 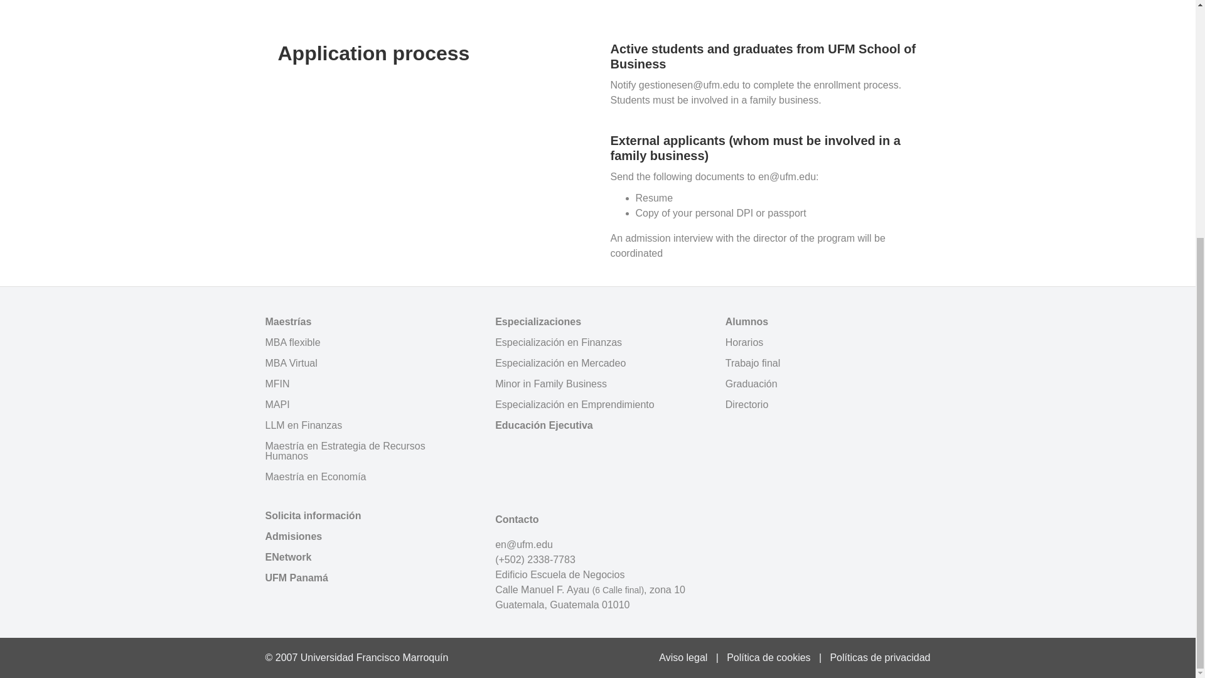 I want to click on LLM en Finanzas, so click(x=367, y=426).